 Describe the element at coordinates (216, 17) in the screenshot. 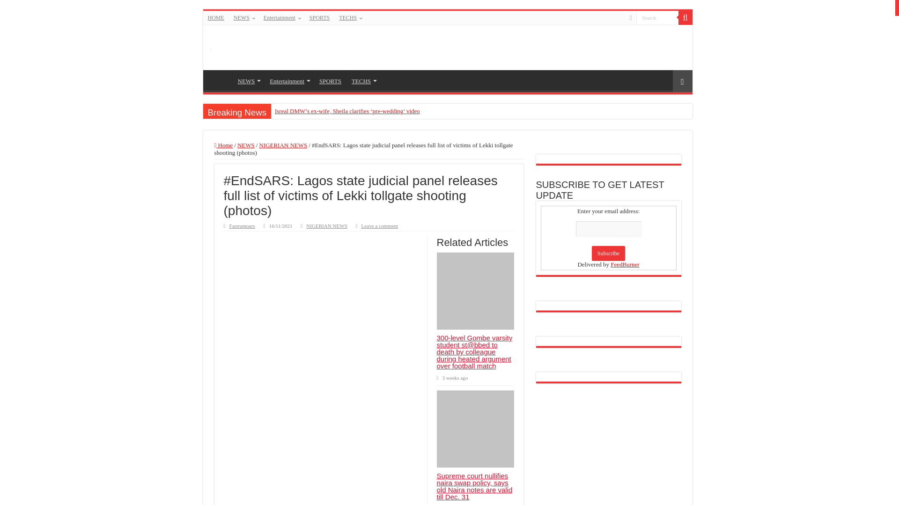

I see `HOME` at that location.